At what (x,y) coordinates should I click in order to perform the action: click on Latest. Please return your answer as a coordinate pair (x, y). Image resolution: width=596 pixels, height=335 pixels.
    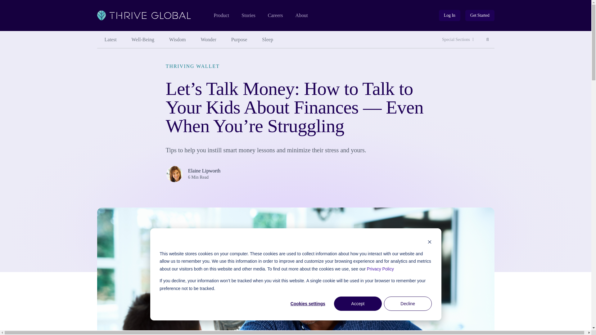
    Looking at the image, I should click on (110, 40).